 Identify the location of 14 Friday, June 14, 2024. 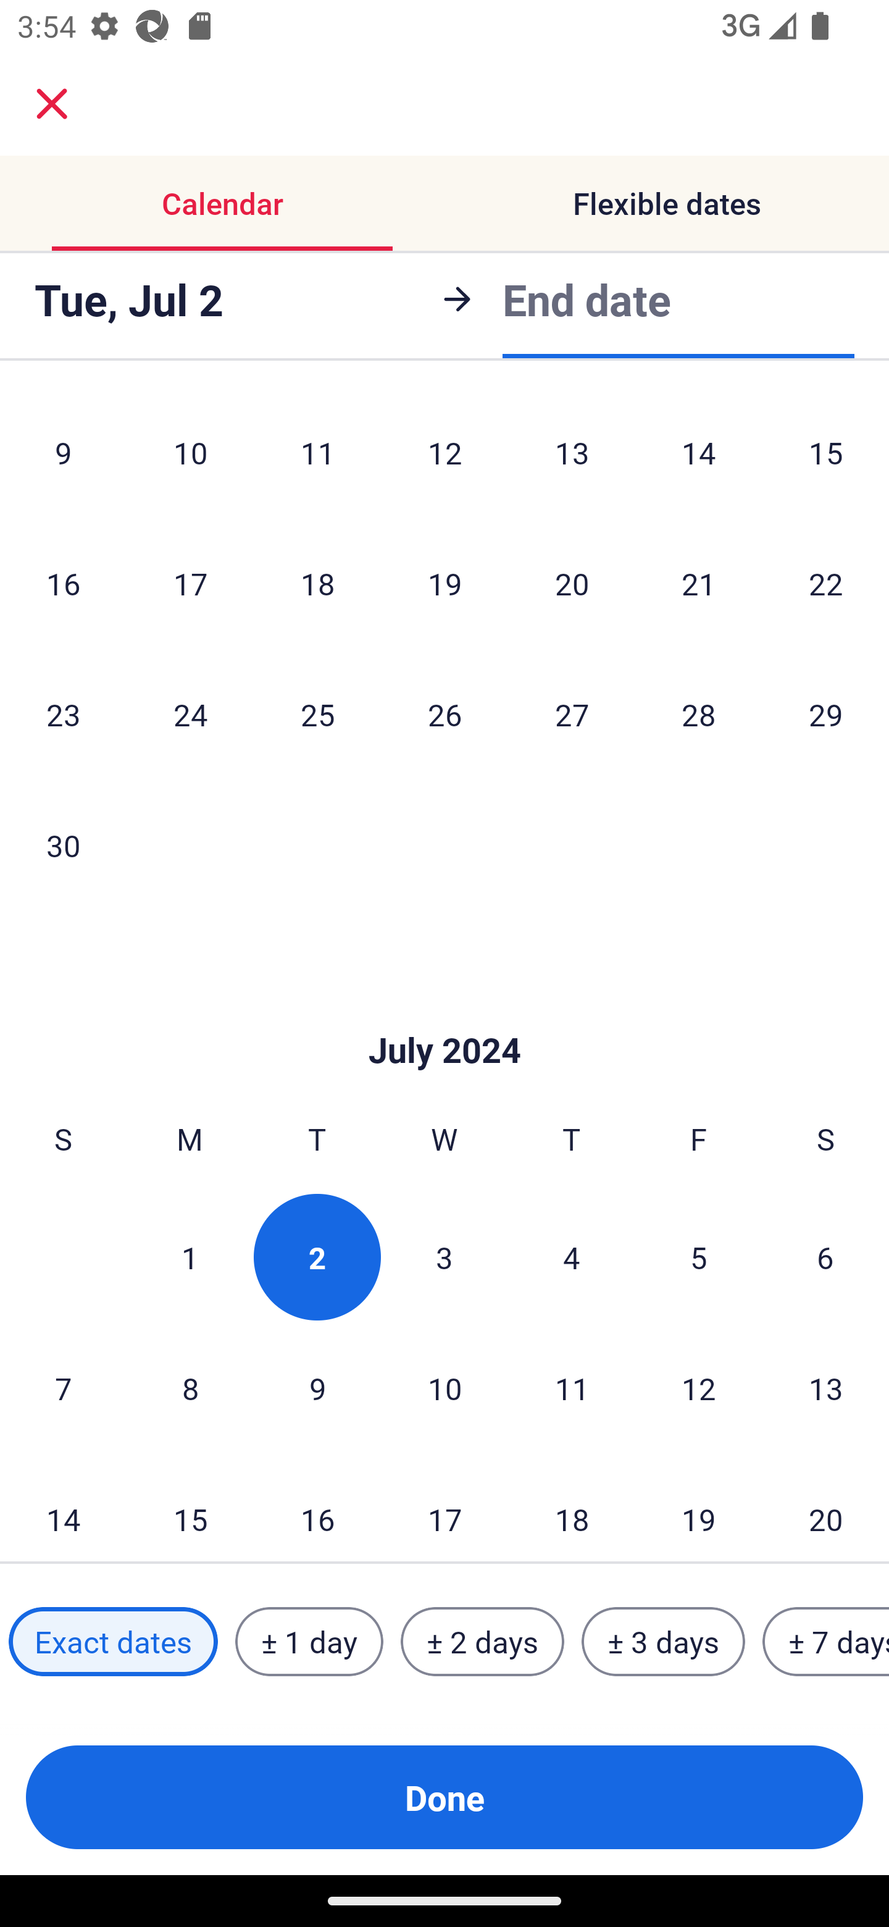
(699, 456).